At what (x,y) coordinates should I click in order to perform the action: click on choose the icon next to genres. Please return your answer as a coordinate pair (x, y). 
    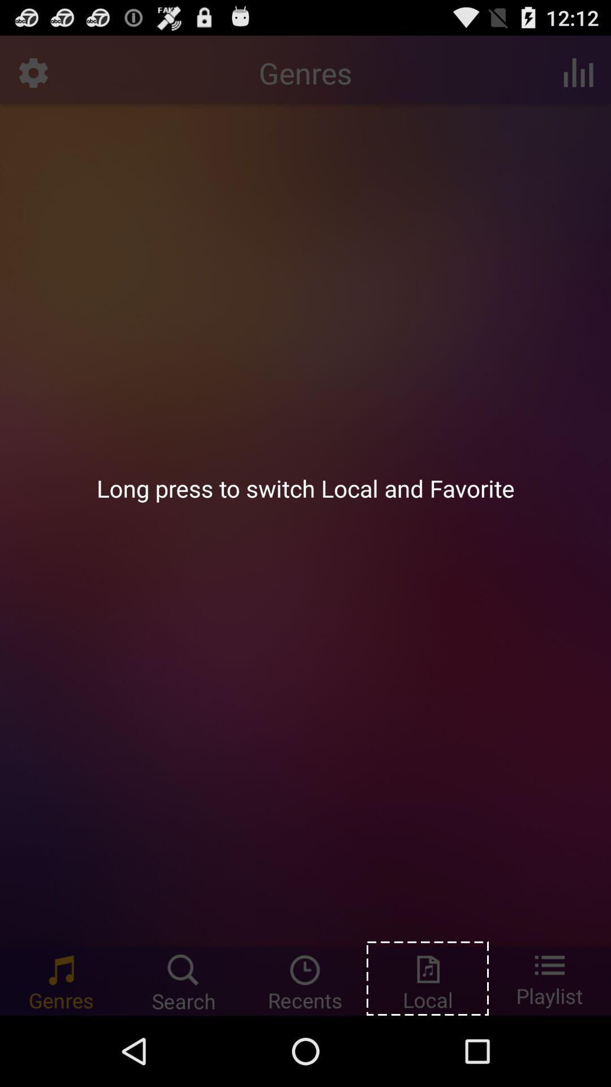
    Looking at the image, I should click on (578, 72).